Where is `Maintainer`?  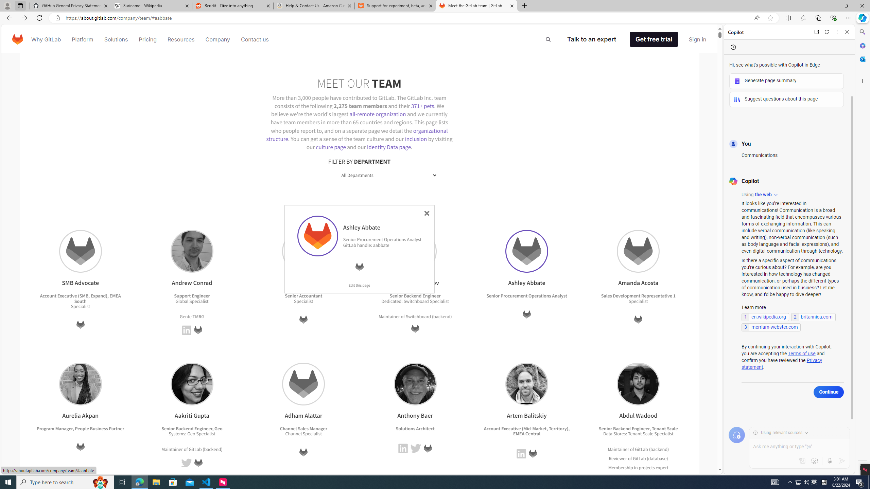
Maintainer is located at coordinates (618, 449).